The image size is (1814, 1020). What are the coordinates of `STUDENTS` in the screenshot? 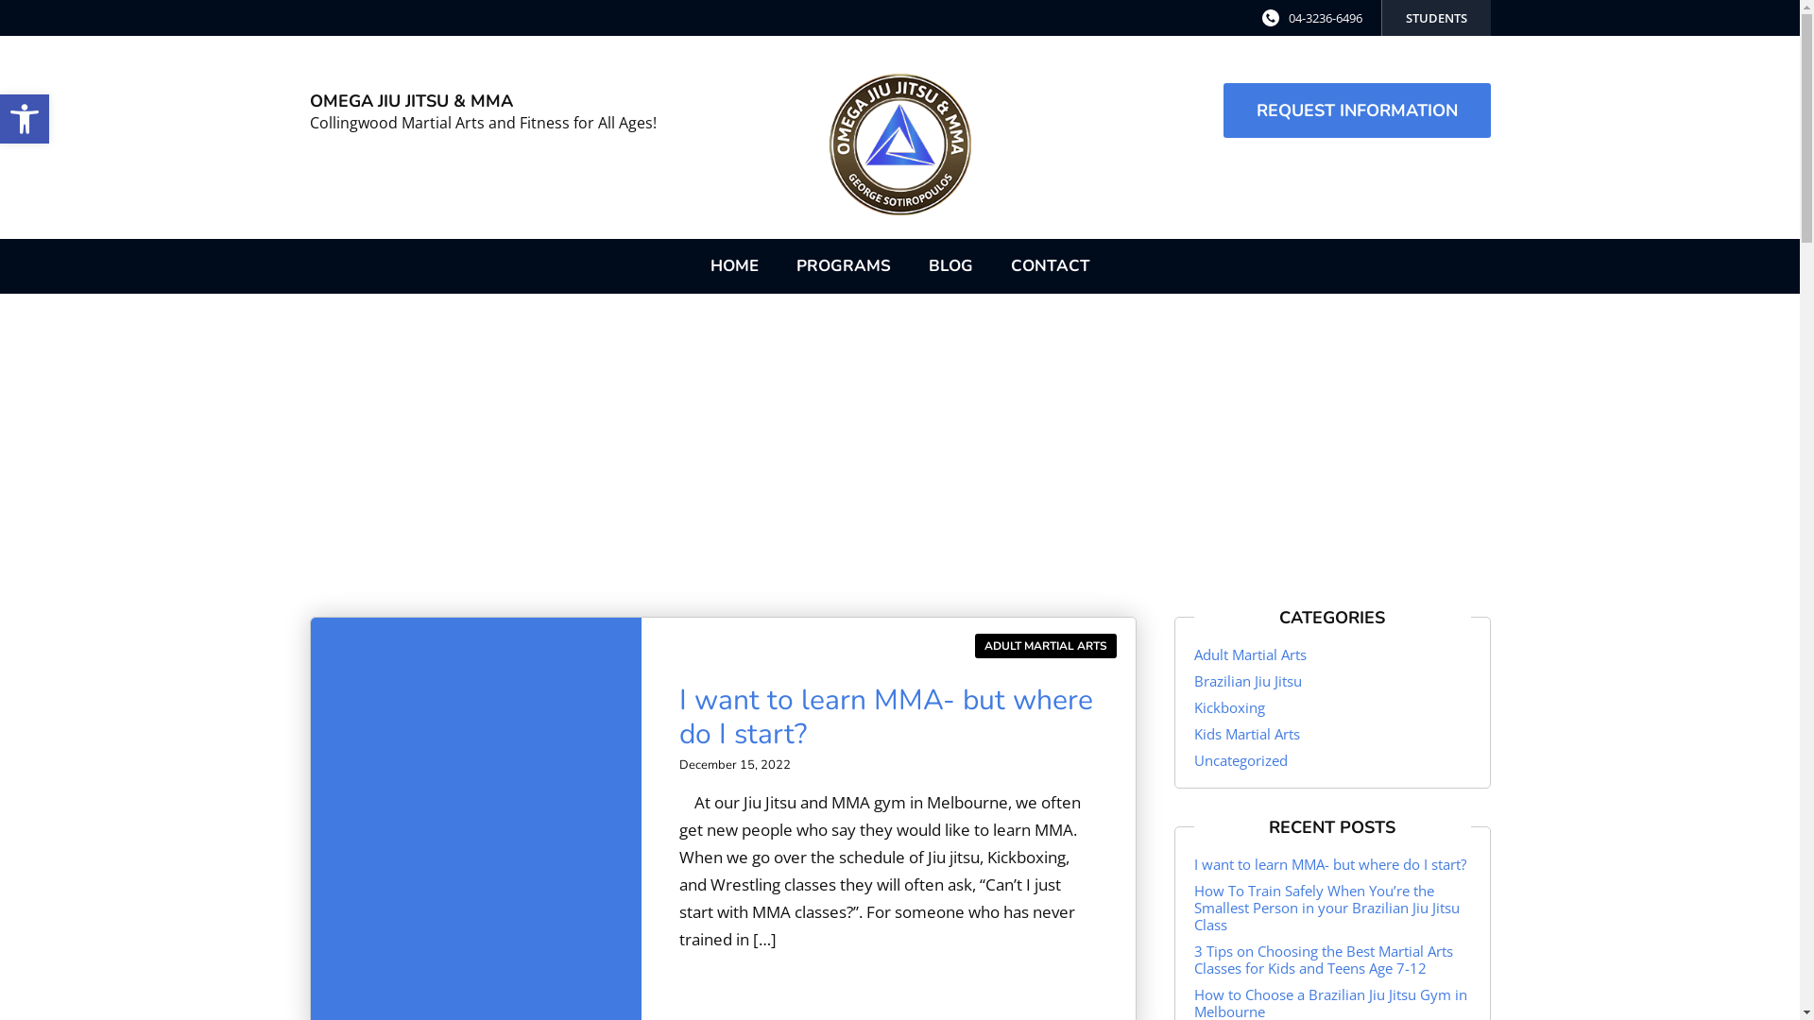 It's located at (1436, 18).